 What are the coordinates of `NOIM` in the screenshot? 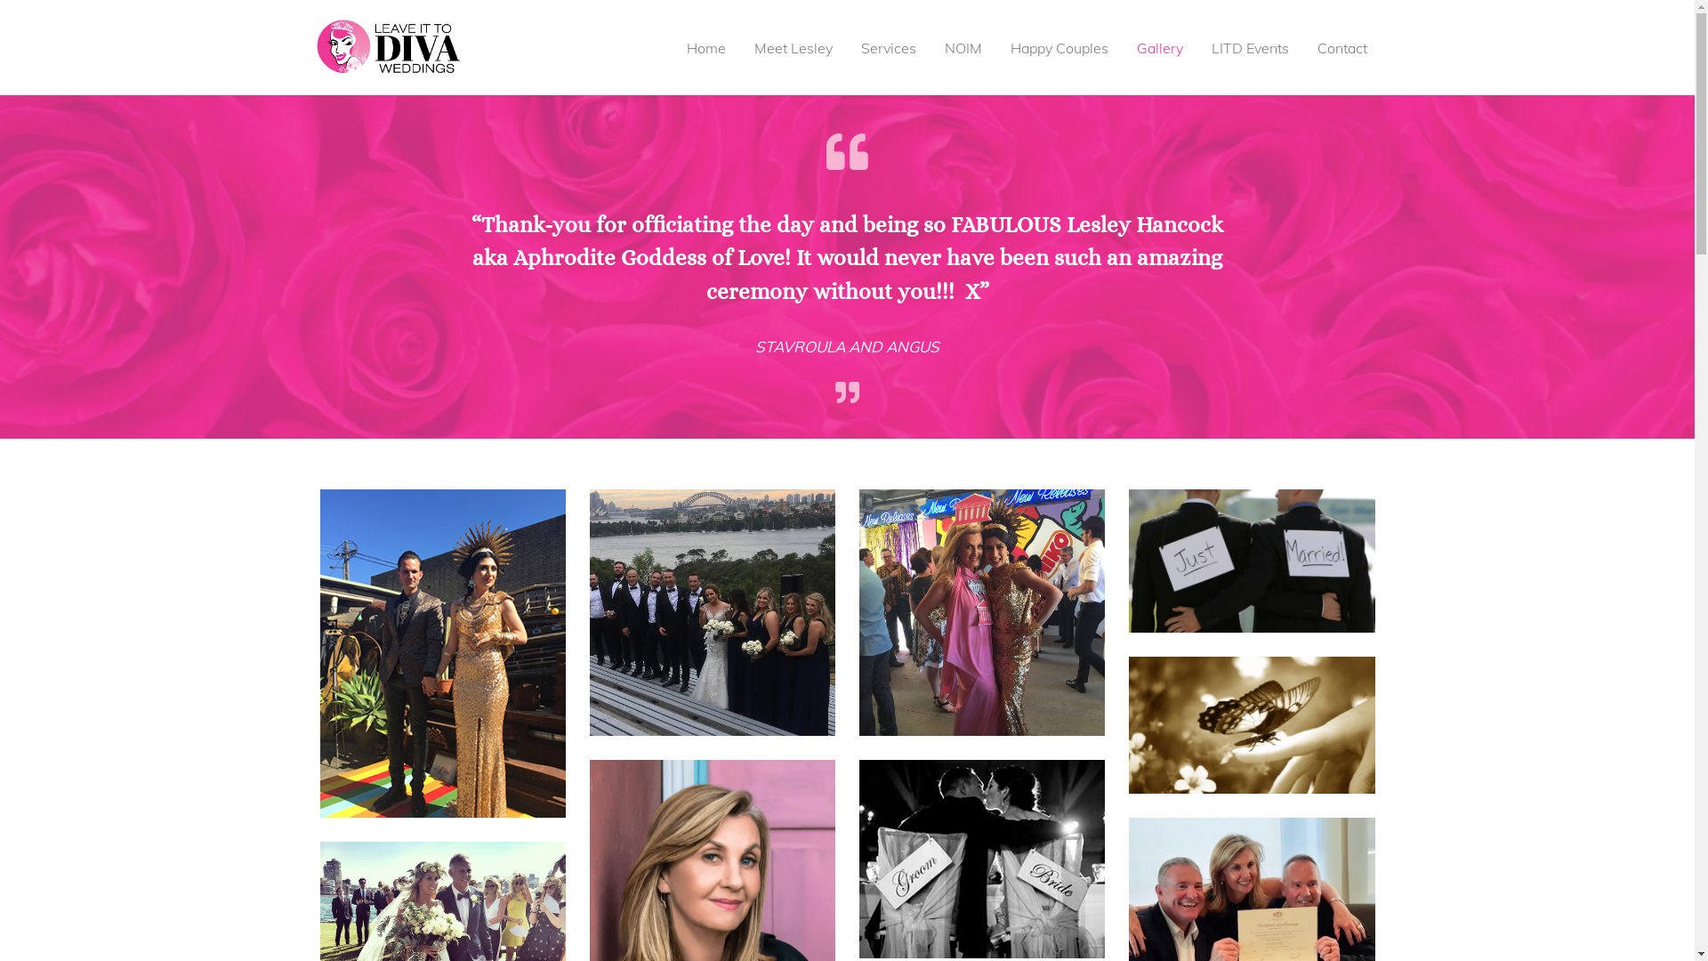 It's located at (963, 48).